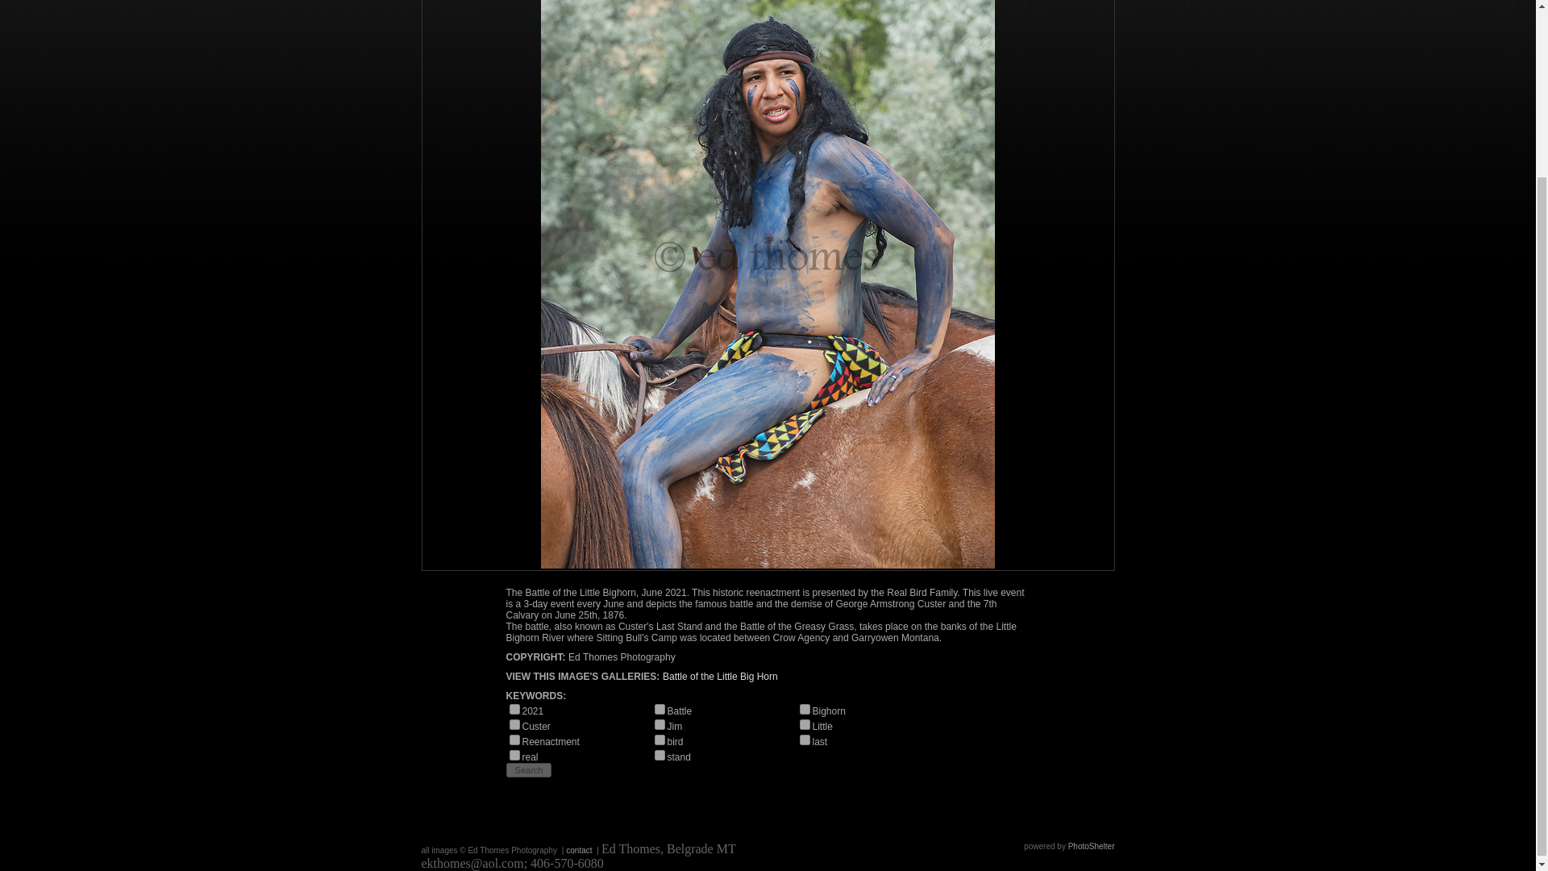 The image size is (1548, 871). I want to click on real, so click(514, 755).